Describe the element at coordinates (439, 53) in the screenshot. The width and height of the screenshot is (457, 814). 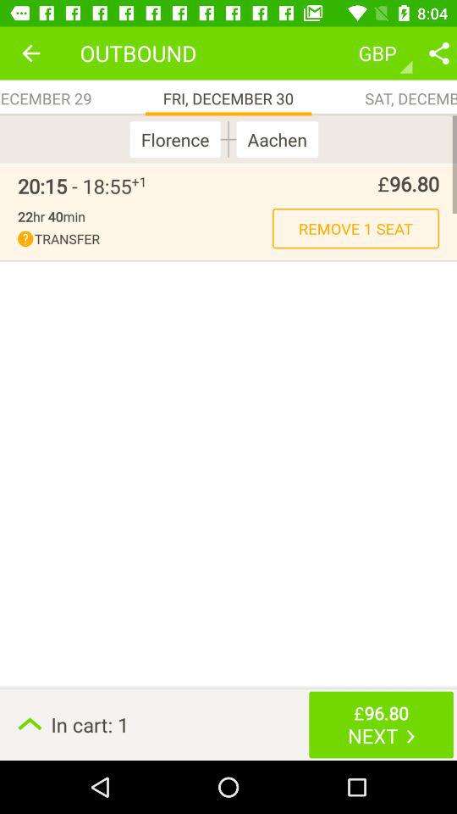
I see `location` at that location.